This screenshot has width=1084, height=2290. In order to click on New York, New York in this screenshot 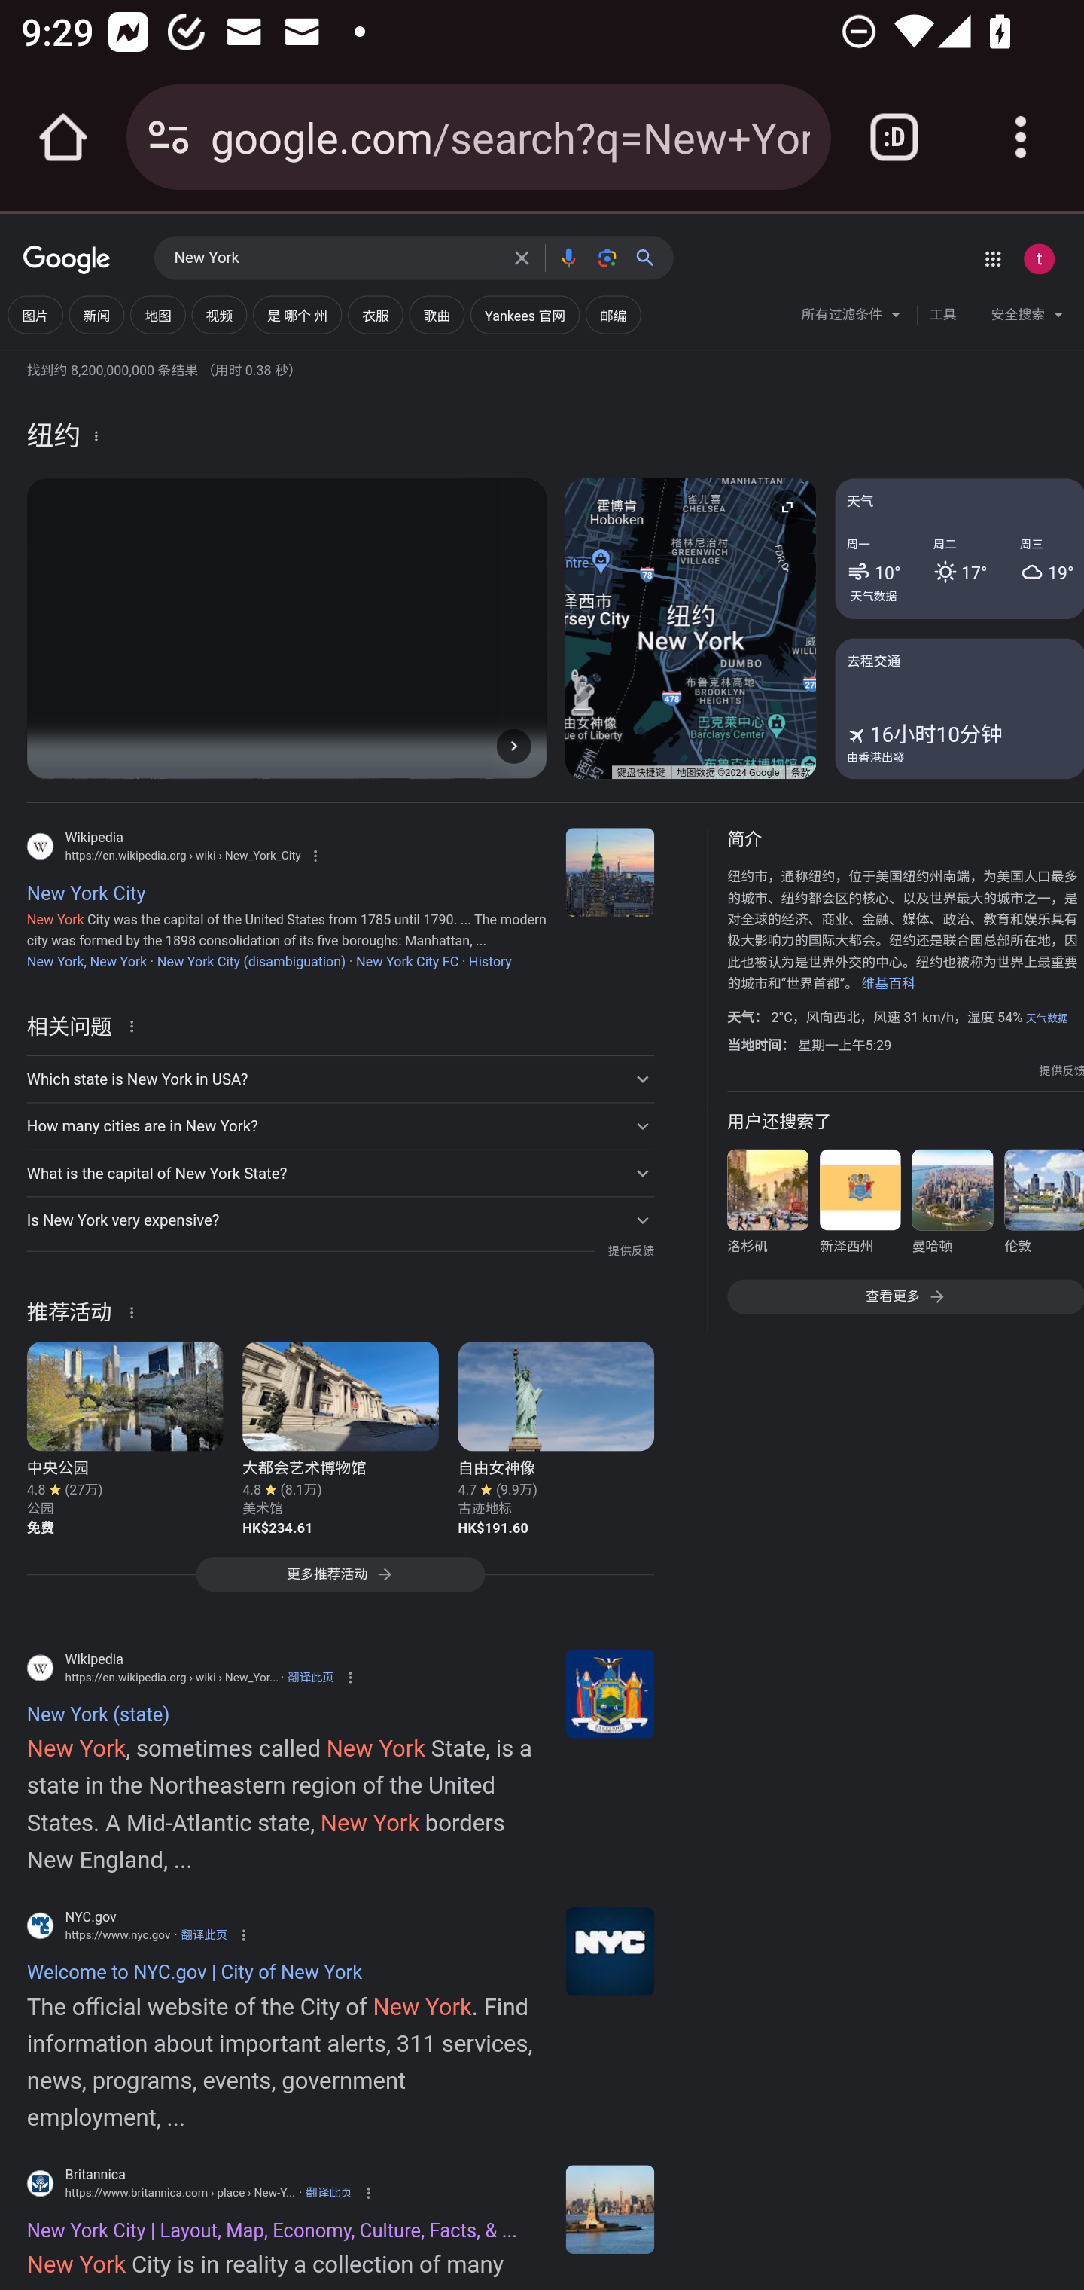, I will do `click(86, 961)`.